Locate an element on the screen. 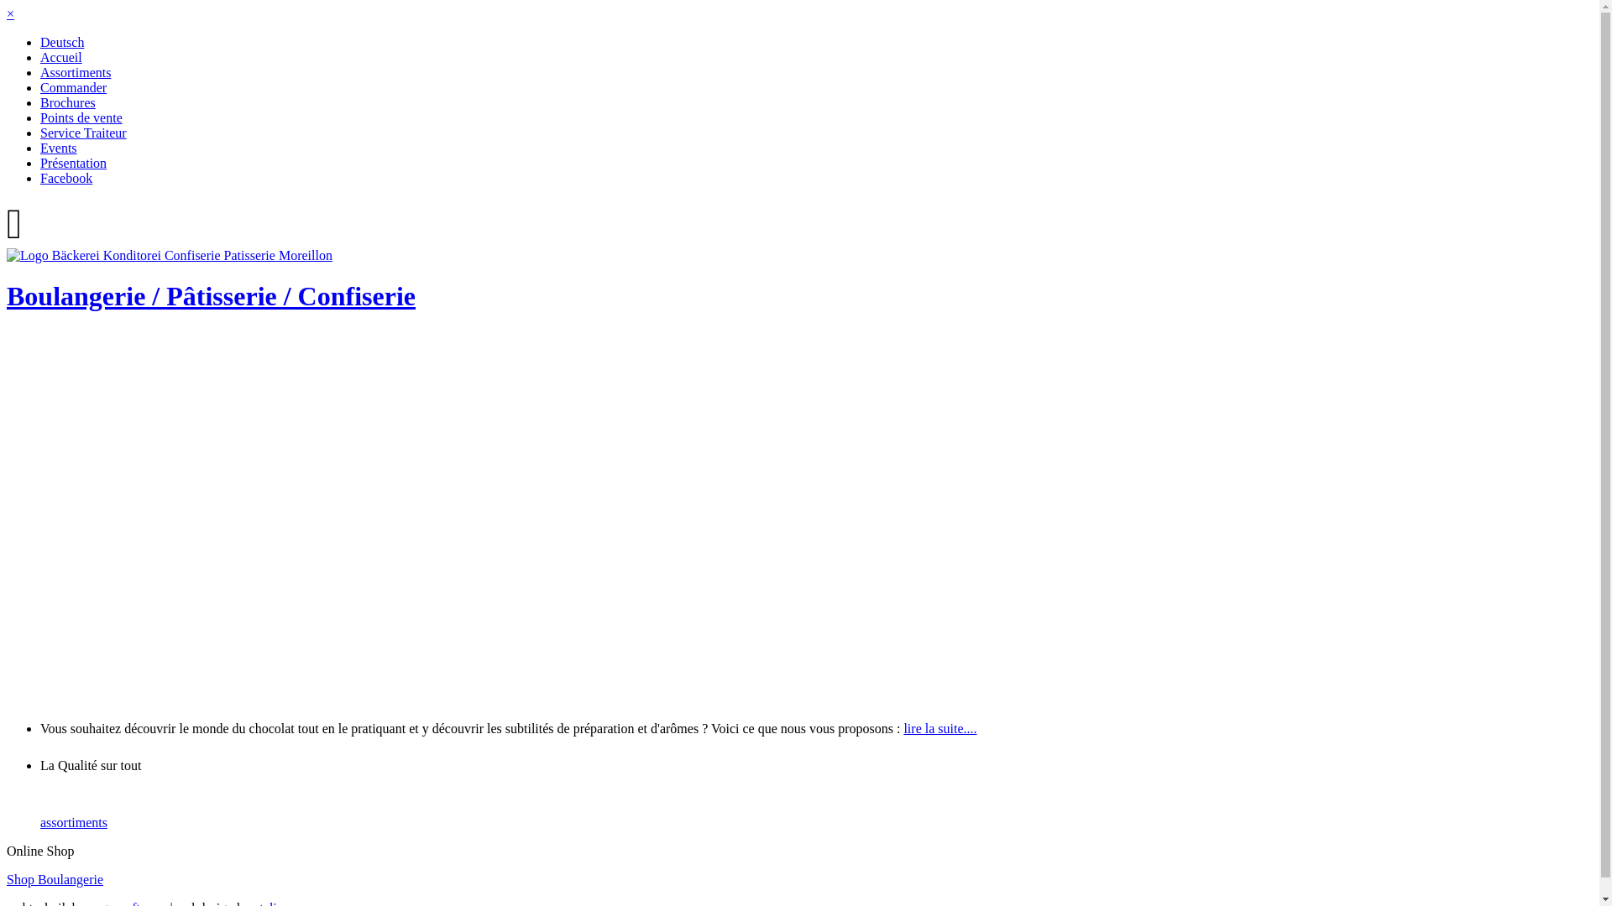 The height and width of the screenshot is (906, 1612). assortiments is located at coordinates (74, 822).